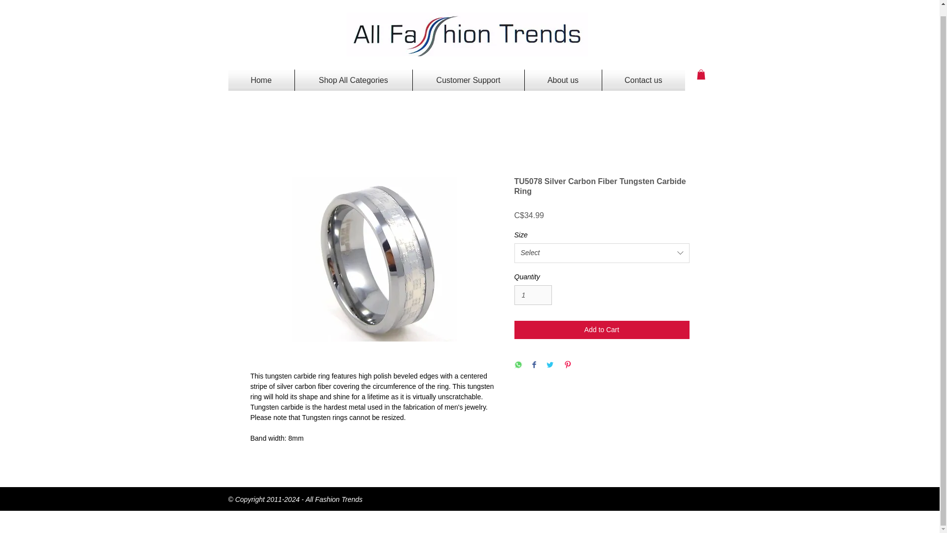 The width and height of the screenshot is (947, 533). What do you see at coordinates (602, 253) in the screenshot?
I see `Select` at bounding box center [602, 253].